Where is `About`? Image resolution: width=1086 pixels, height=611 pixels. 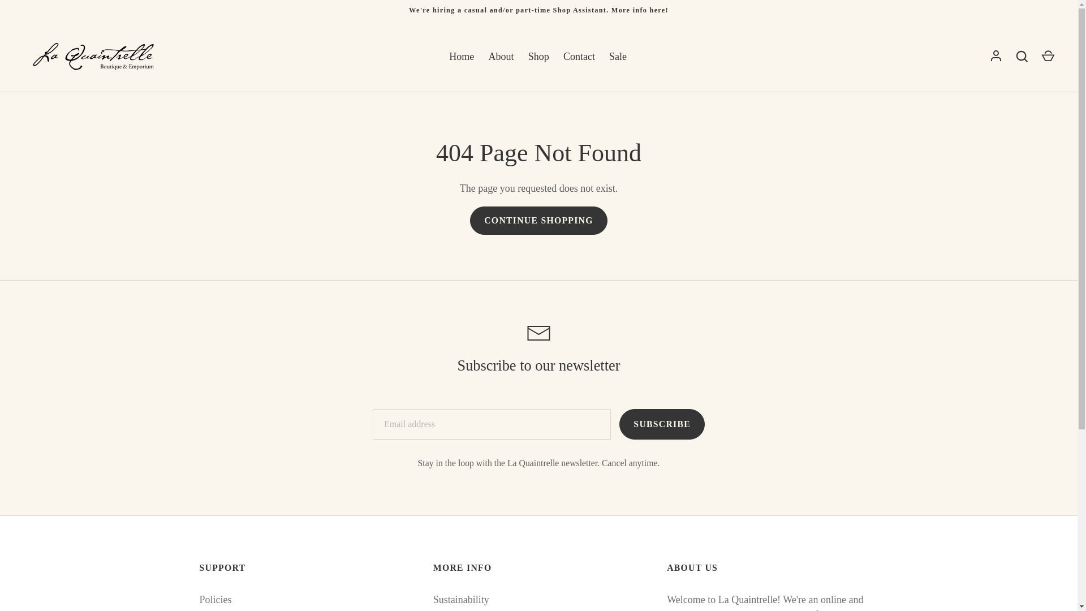
About is located at coordinates (501, 57).